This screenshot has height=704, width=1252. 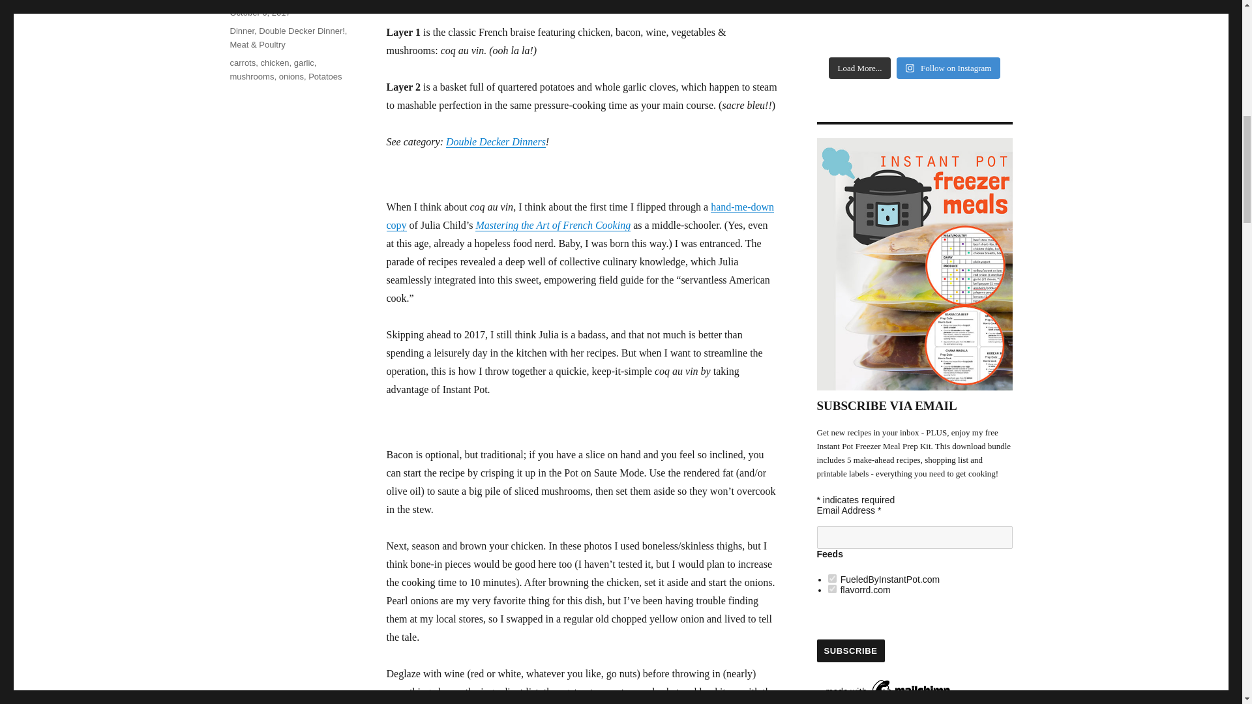 I want to click on 1, so click(x=832, y=579).